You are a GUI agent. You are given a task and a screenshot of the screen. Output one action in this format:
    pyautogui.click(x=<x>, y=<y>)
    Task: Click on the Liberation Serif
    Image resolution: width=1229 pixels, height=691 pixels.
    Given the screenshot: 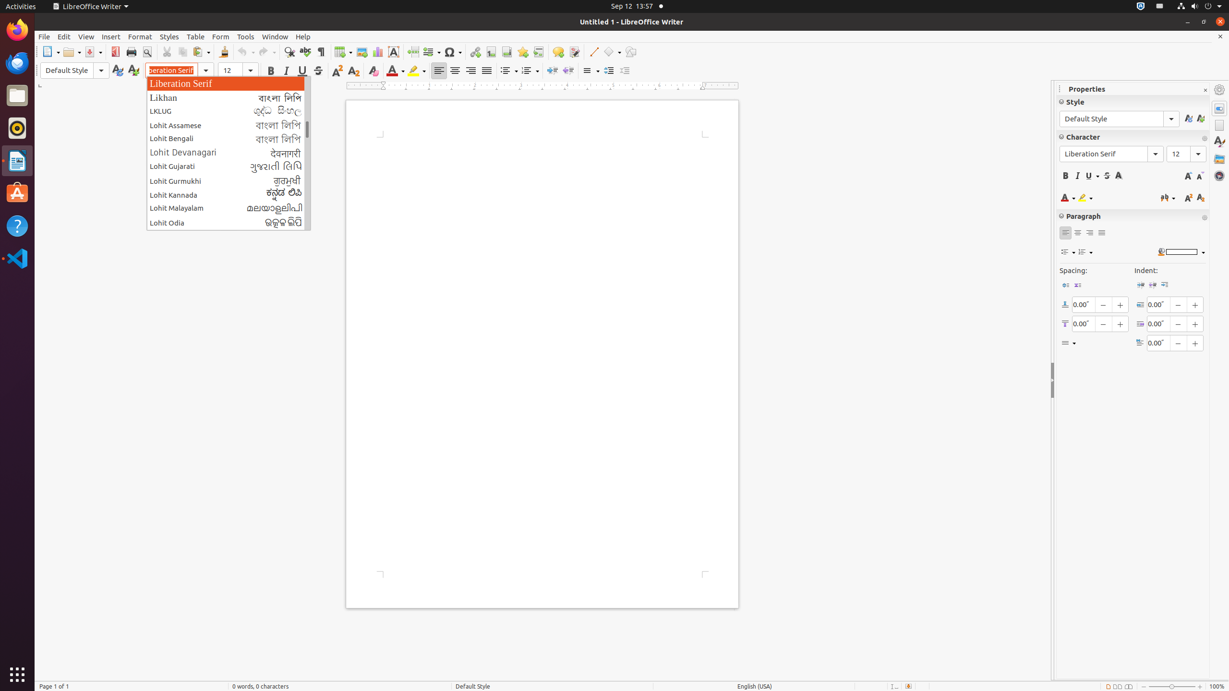 What is the action you would take?
    pyautogui.click(x=229, y=83)
    